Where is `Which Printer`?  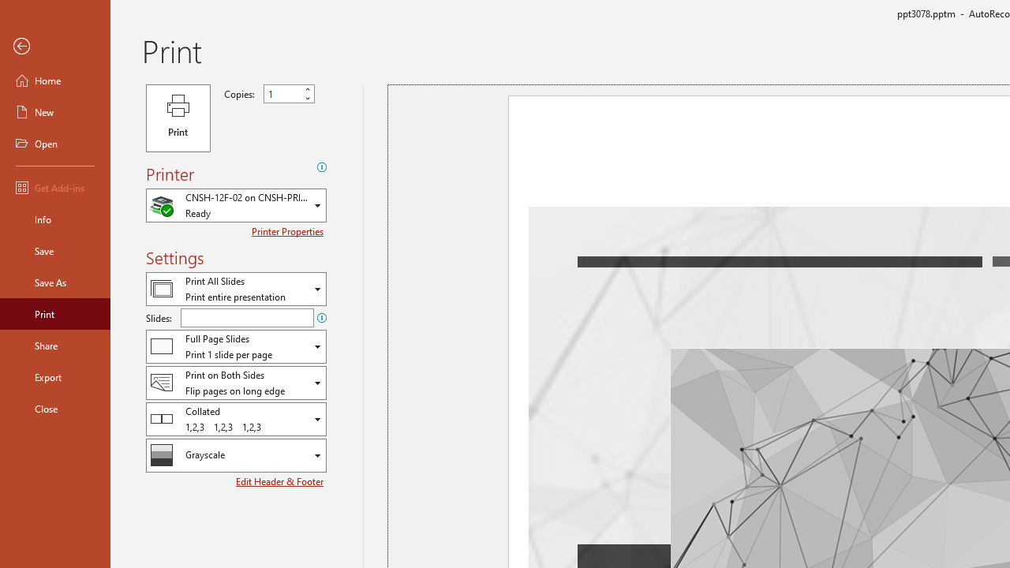 Which Printer is located at coordinates (236, 205).